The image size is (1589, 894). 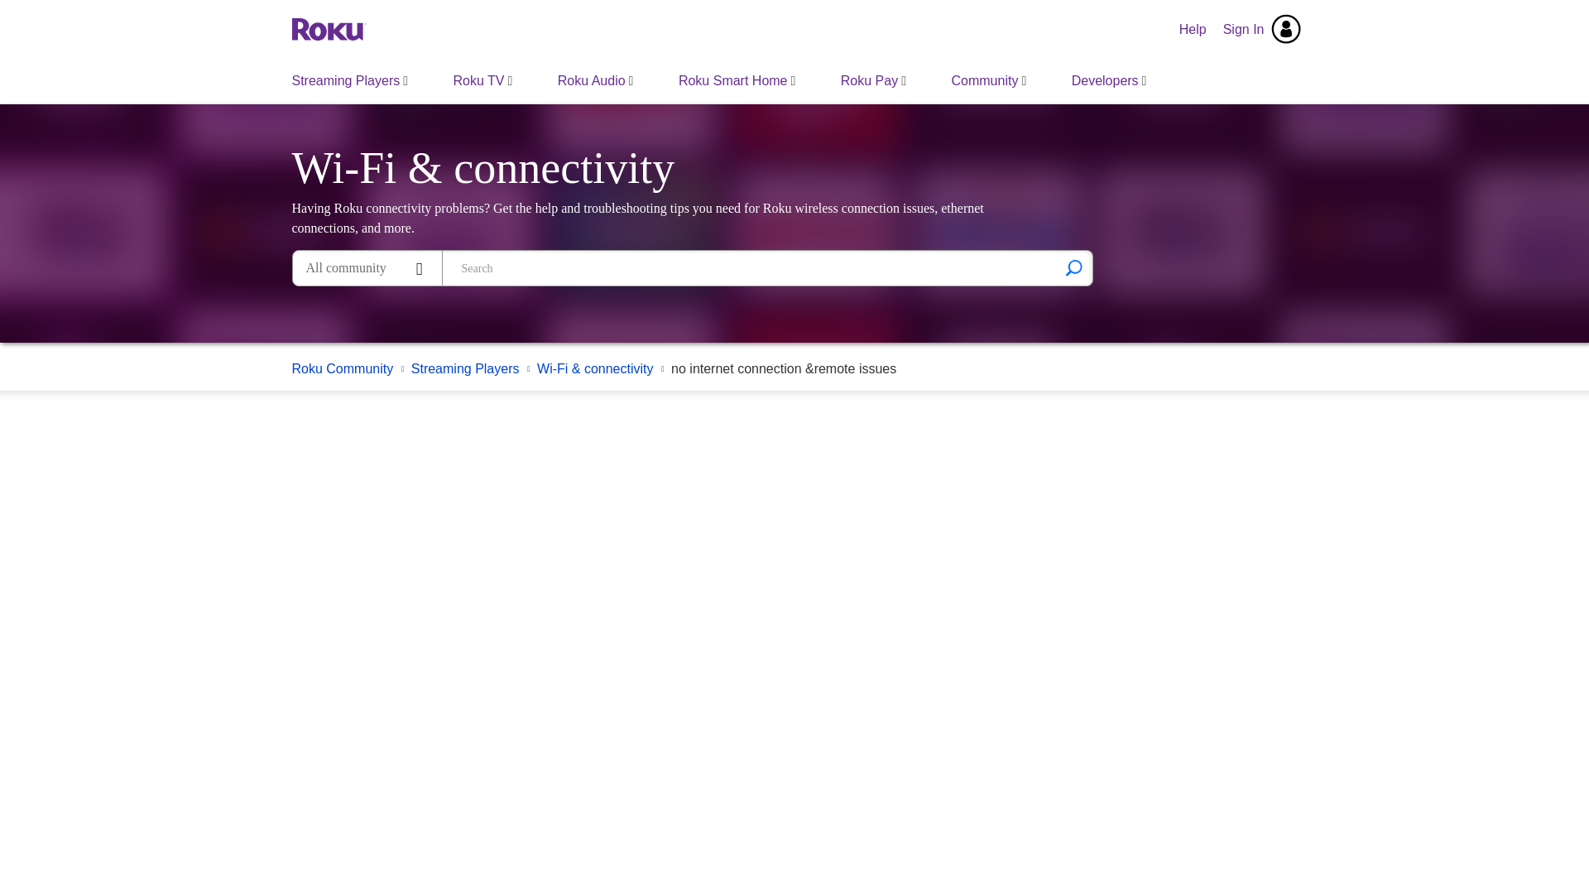 What do you see at coordinates (737, 80) in the screenshot?
I see `Roku Smart Home` at bounding box center [737, 80].